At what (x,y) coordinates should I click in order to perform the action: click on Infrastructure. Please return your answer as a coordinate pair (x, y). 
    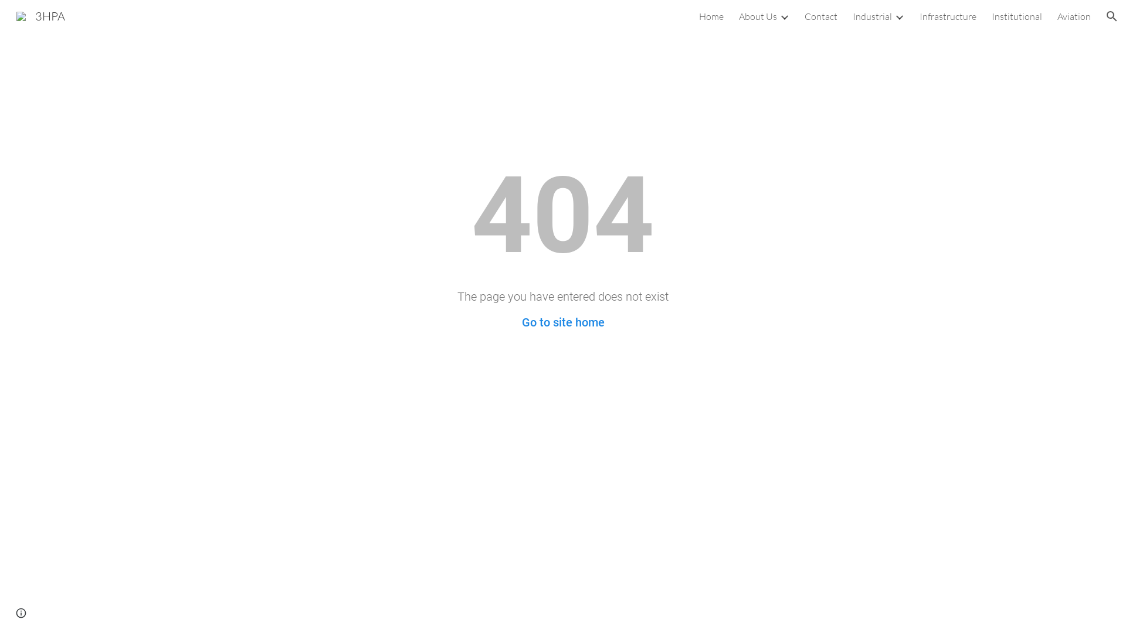
    Looking at the image, I should click on (948, 16).